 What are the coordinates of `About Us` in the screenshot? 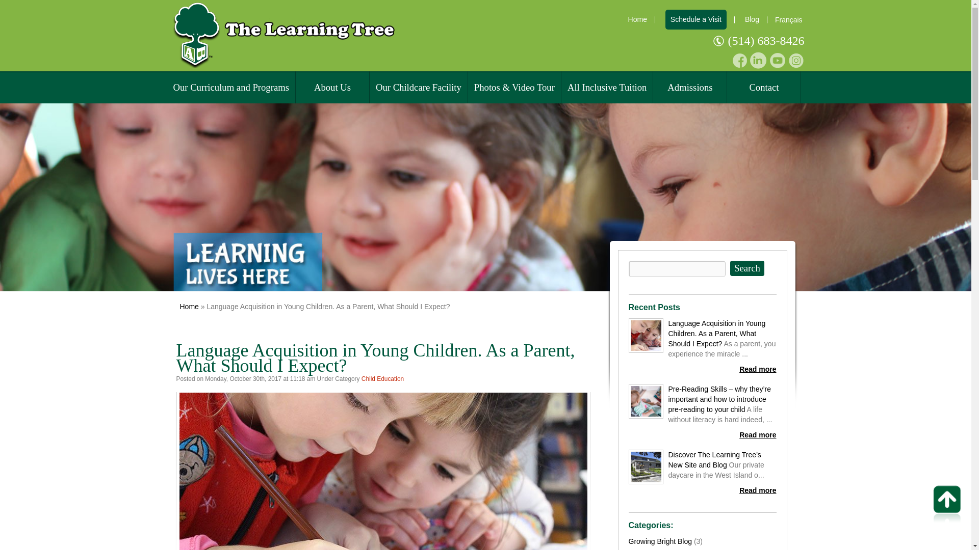 It's located at (332, 88).